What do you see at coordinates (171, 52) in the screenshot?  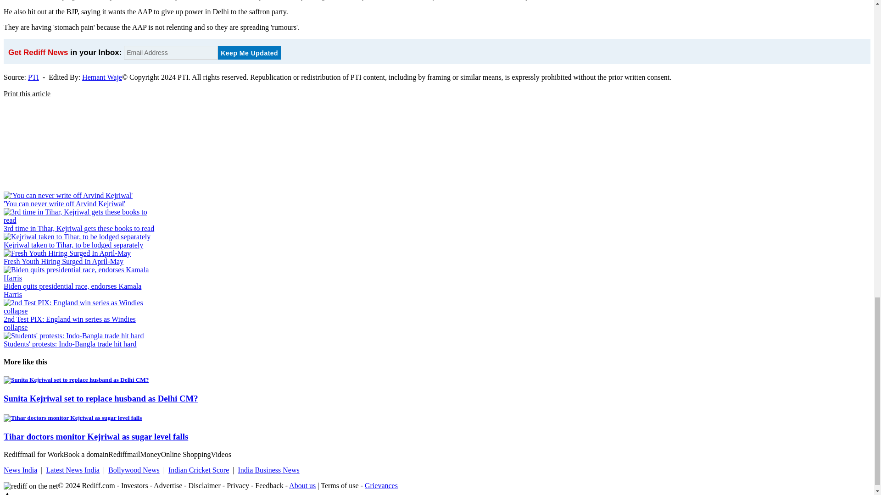 I see `Email Address` at bounding box center [171, 52].